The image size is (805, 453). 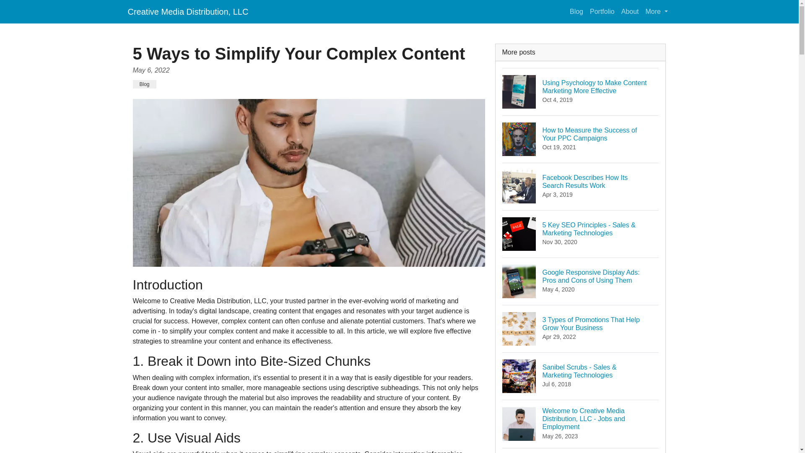 What do you see at coordinates (581, 186) in the screenshot?
I see `Blog` at bounding box center [581, 186].